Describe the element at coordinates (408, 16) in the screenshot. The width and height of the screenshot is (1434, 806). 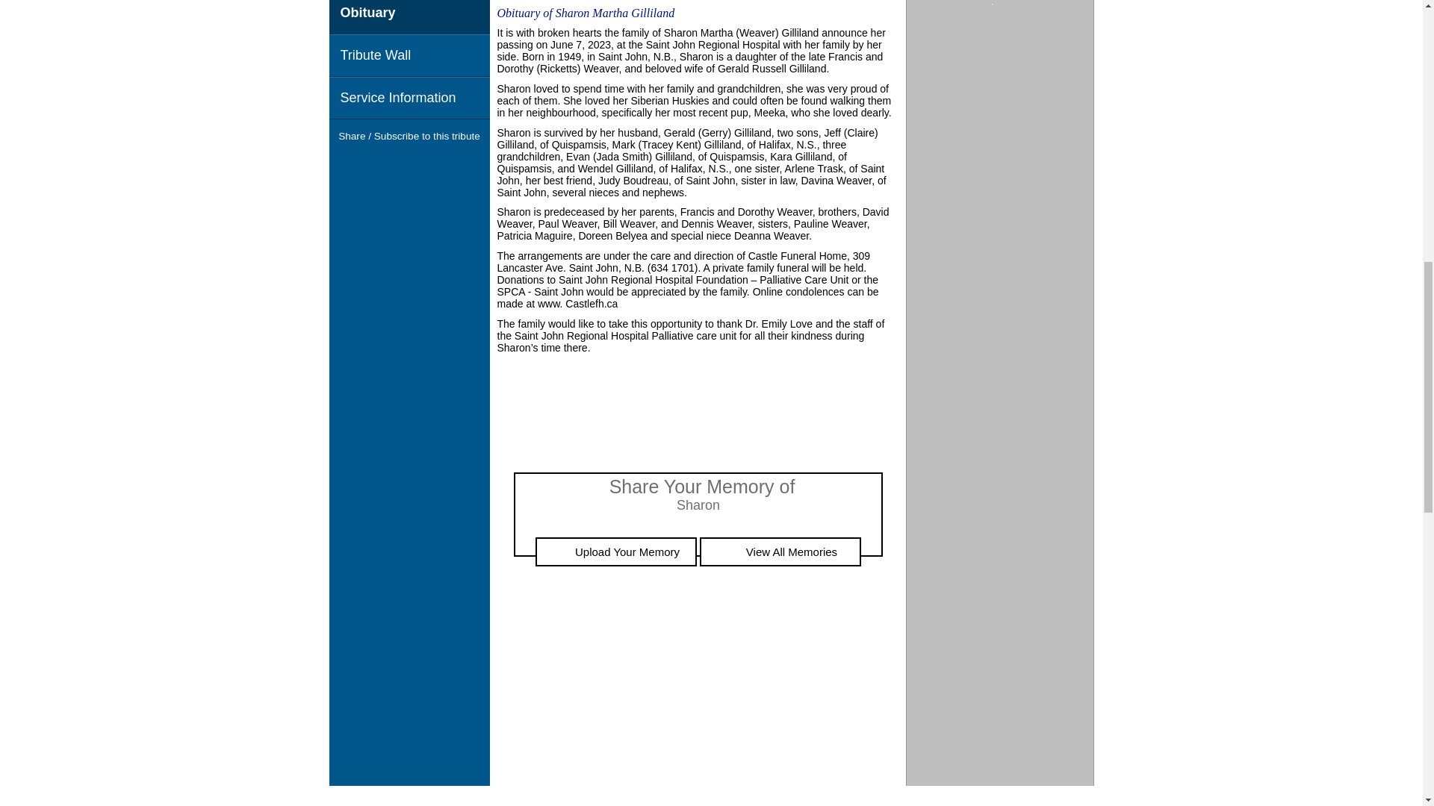
I see `Obituary` at that location.